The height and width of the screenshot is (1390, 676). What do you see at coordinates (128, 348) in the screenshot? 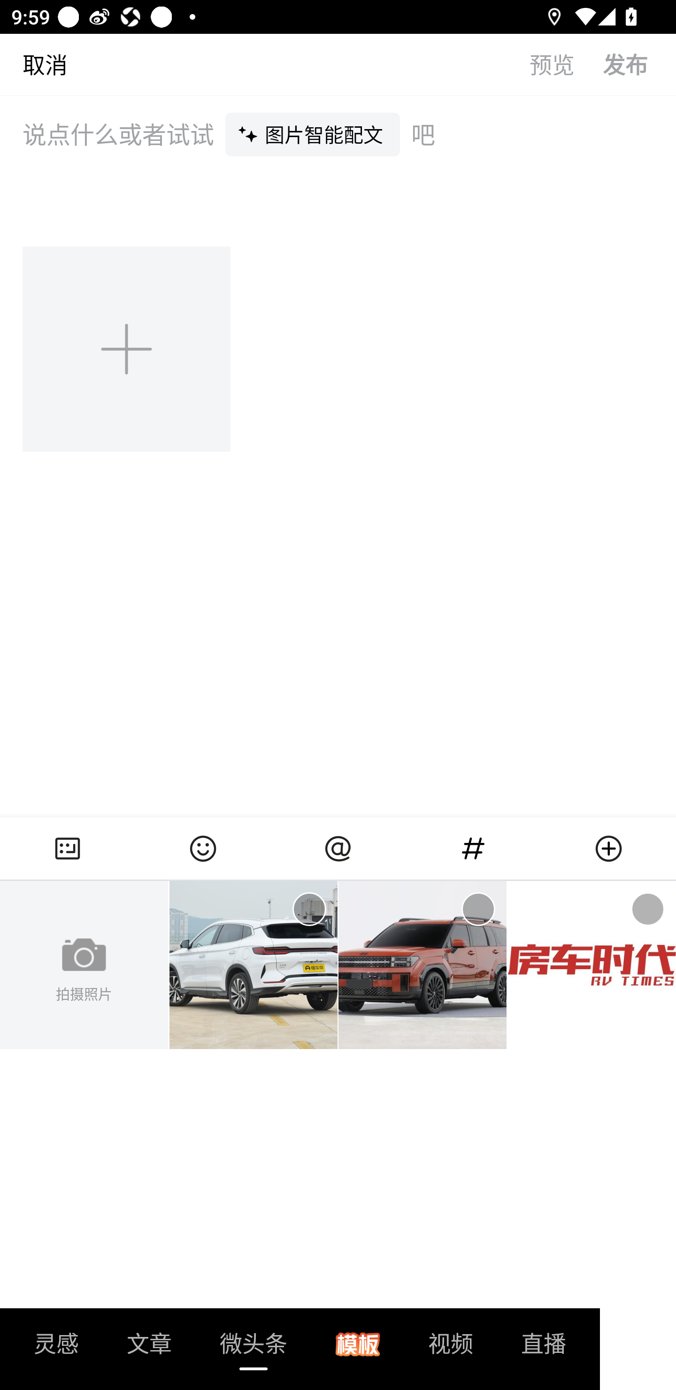
I see `添加图片` at bounding box center [128, 348].